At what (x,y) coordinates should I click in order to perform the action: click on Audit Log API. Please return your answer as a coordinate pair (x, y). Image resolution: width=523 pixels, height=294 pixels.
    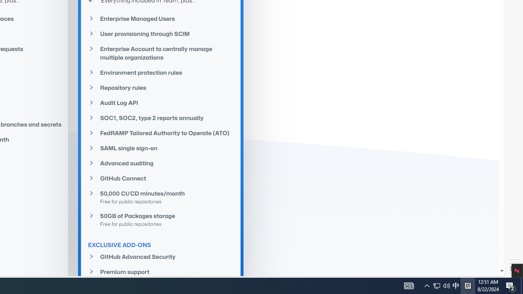
    Looking at the image, I should click on (161, 102).